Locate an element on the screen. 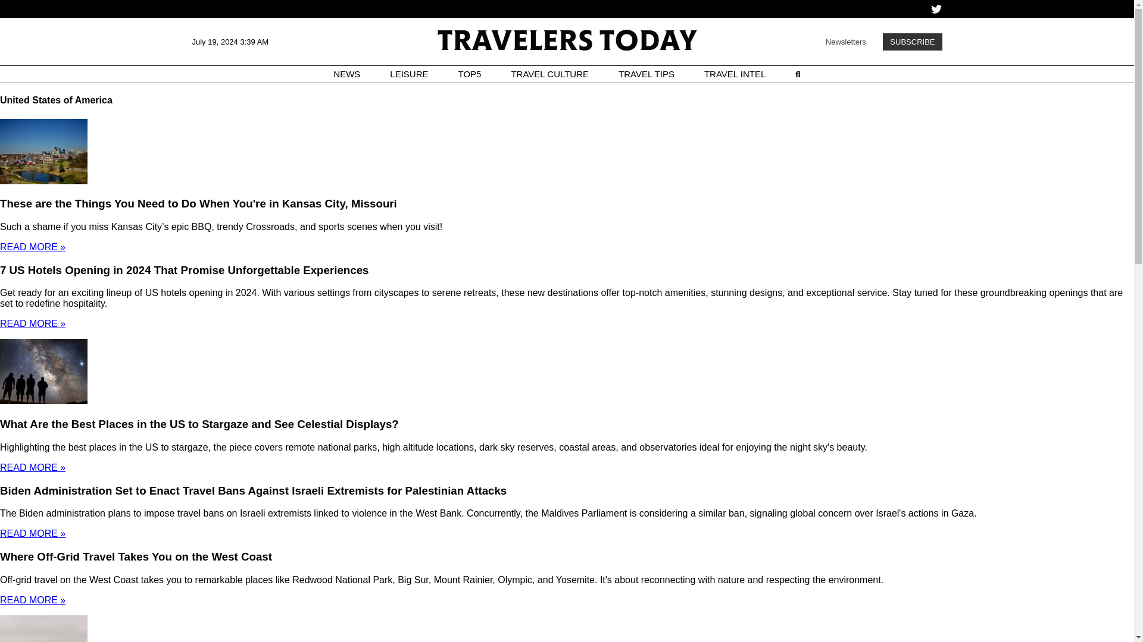 Image resolution: width=1143 pixels, height=642 pixels. NEWS is located at coordinates (346, 74).